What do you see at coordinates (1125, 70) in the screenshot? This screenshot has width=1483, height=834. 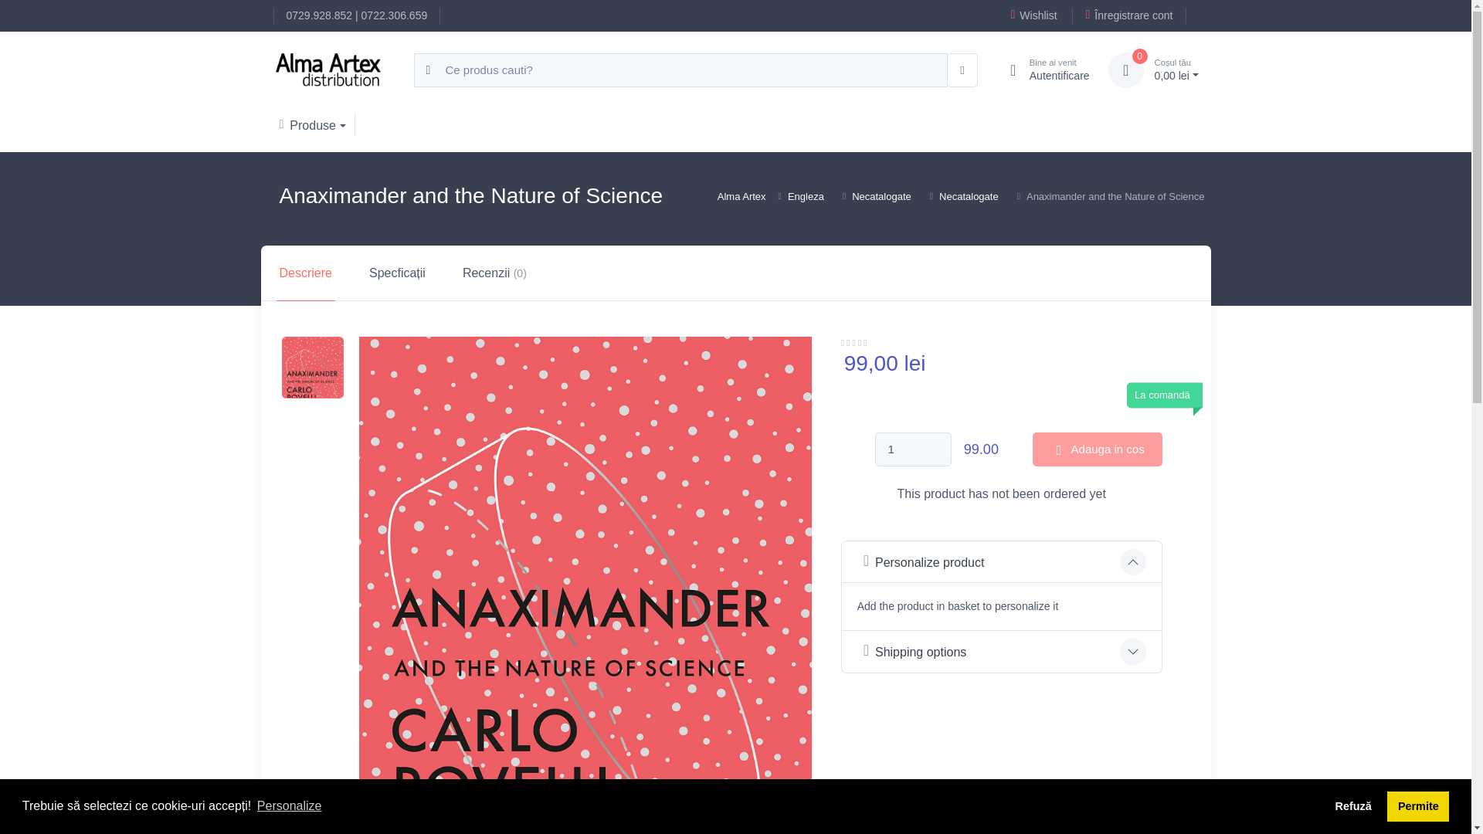 I see `0` at bounding box center [1125, 70].